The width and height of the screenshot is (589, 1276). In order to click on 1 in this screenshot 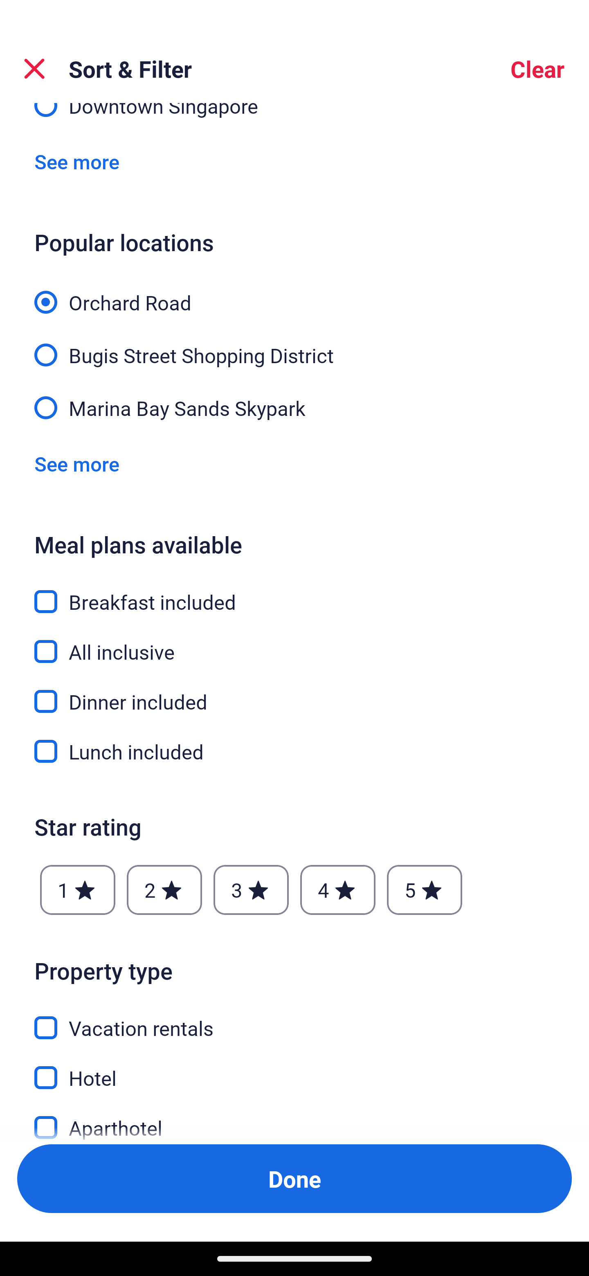, I will do `click(78, 890)`.